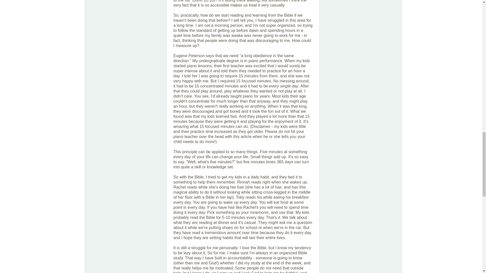  Describe the element at coordinates (72, 18) in the screenshot. I see `Skip to Content` at that location.